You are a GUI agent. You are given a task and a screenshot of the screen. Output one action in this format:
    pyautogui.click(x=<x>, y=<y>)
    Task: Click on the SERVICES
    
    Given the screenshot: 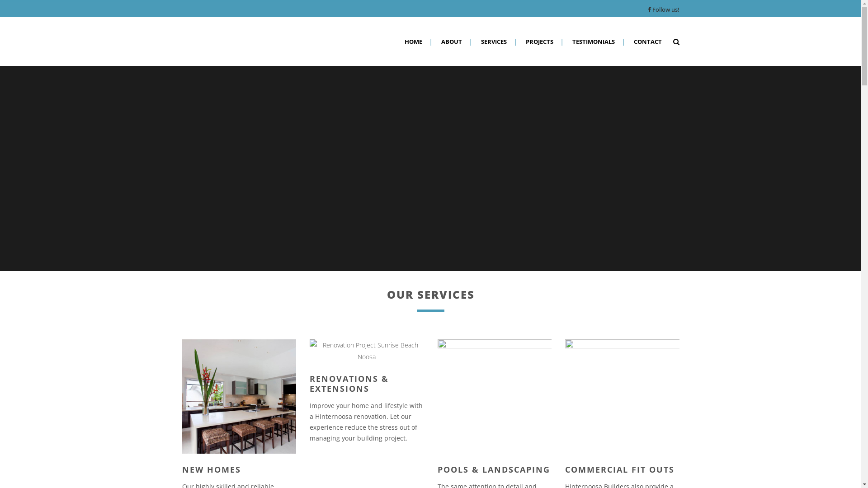 What is the action you would take?
    pyautogui.click(x=494, y=42)
    